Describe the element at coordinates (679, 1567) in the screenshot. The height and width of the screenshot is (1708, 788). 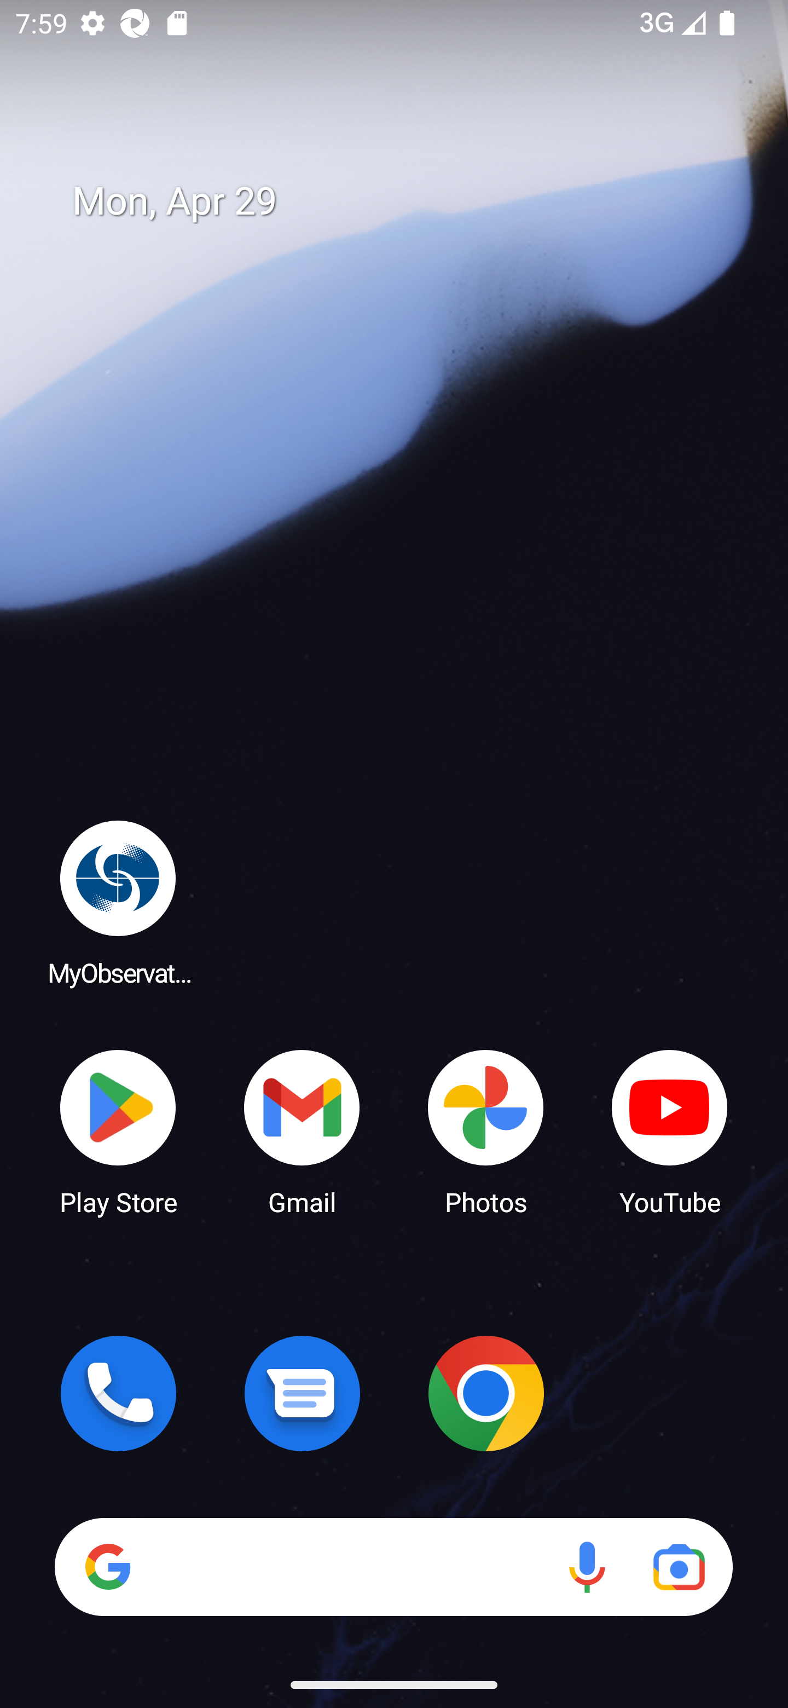
I see `Google Lens` at that location.